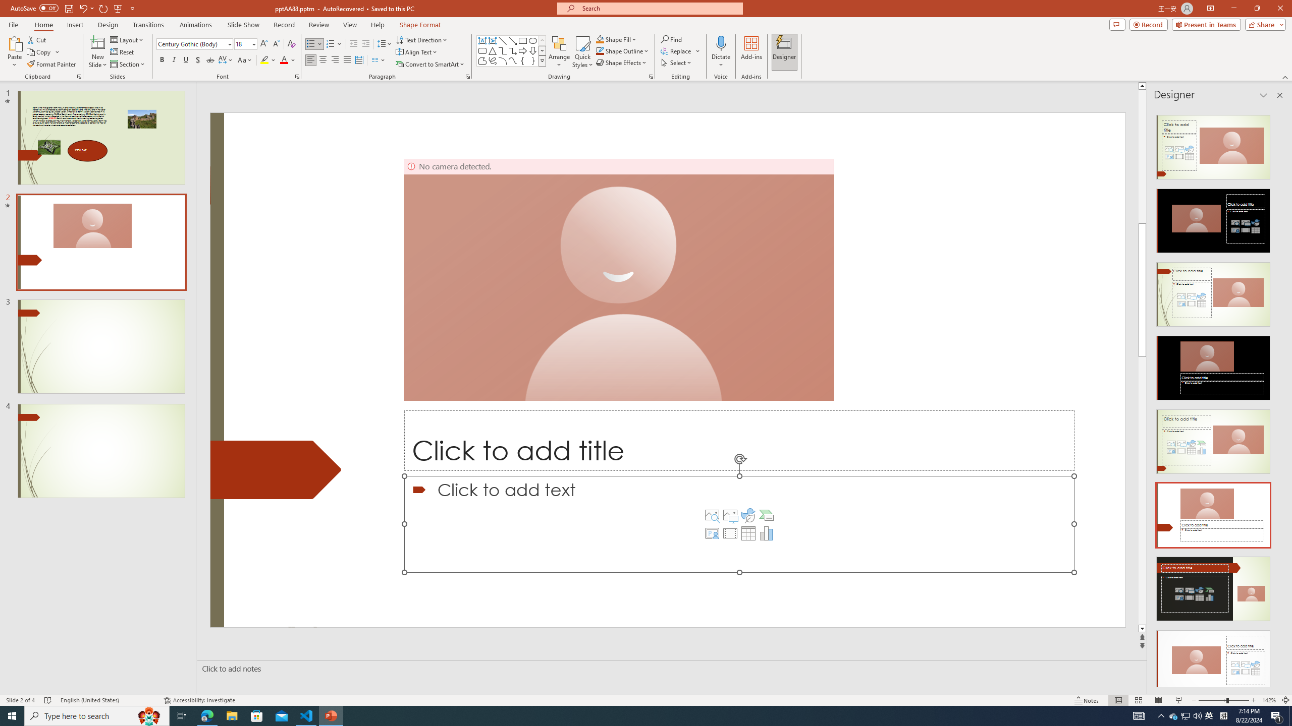 This screenshot has height=726, width=1292. Describe the element at coordinates (600, 50) in the screenshot. I see `Shape Outline Teal, Accent 1` at that location.